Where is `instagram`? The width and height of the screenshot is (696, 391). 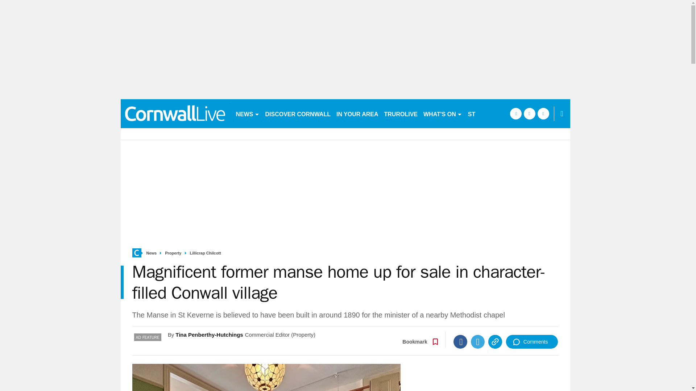
instagram is located at coordinates (543, 114).